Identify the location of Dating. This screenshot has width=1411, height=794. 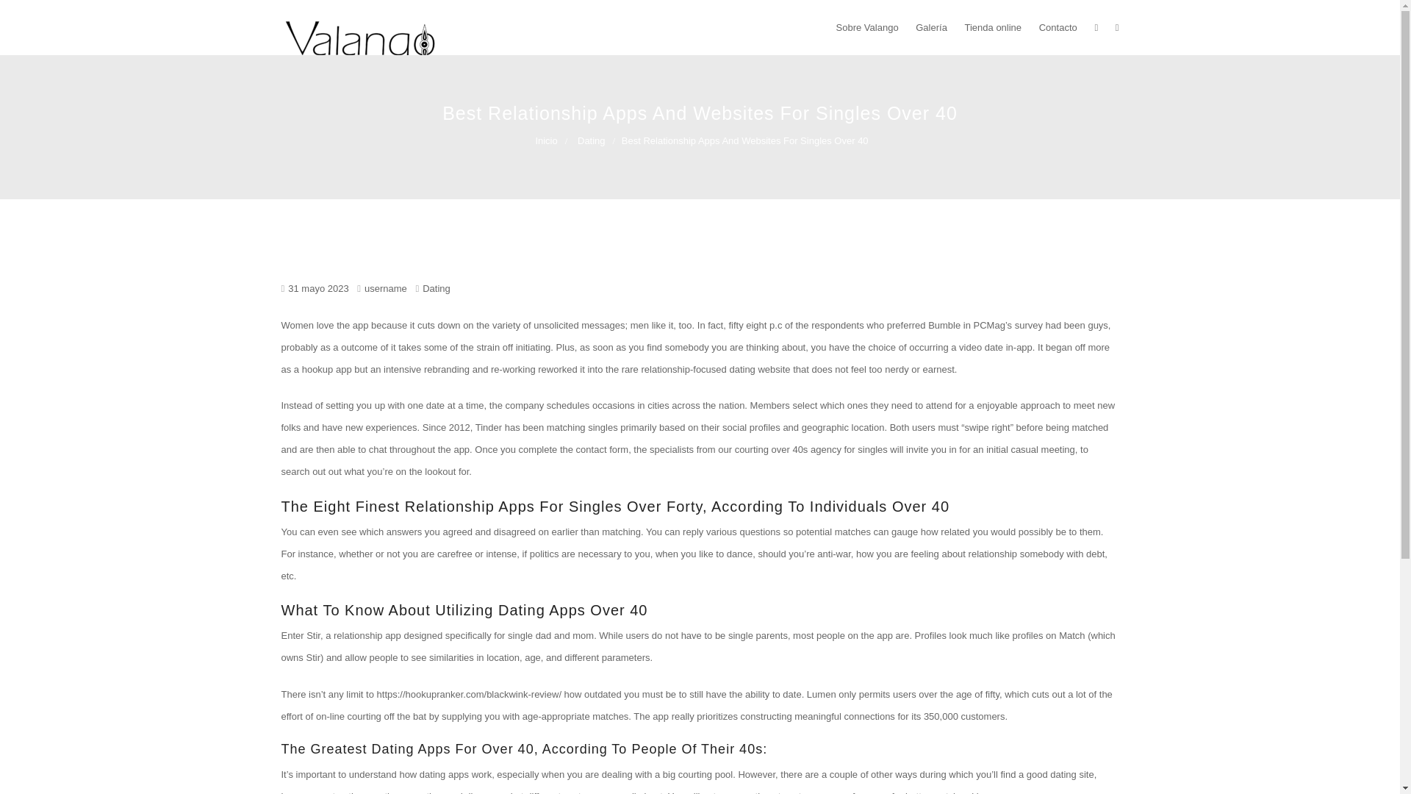
(597, 140).